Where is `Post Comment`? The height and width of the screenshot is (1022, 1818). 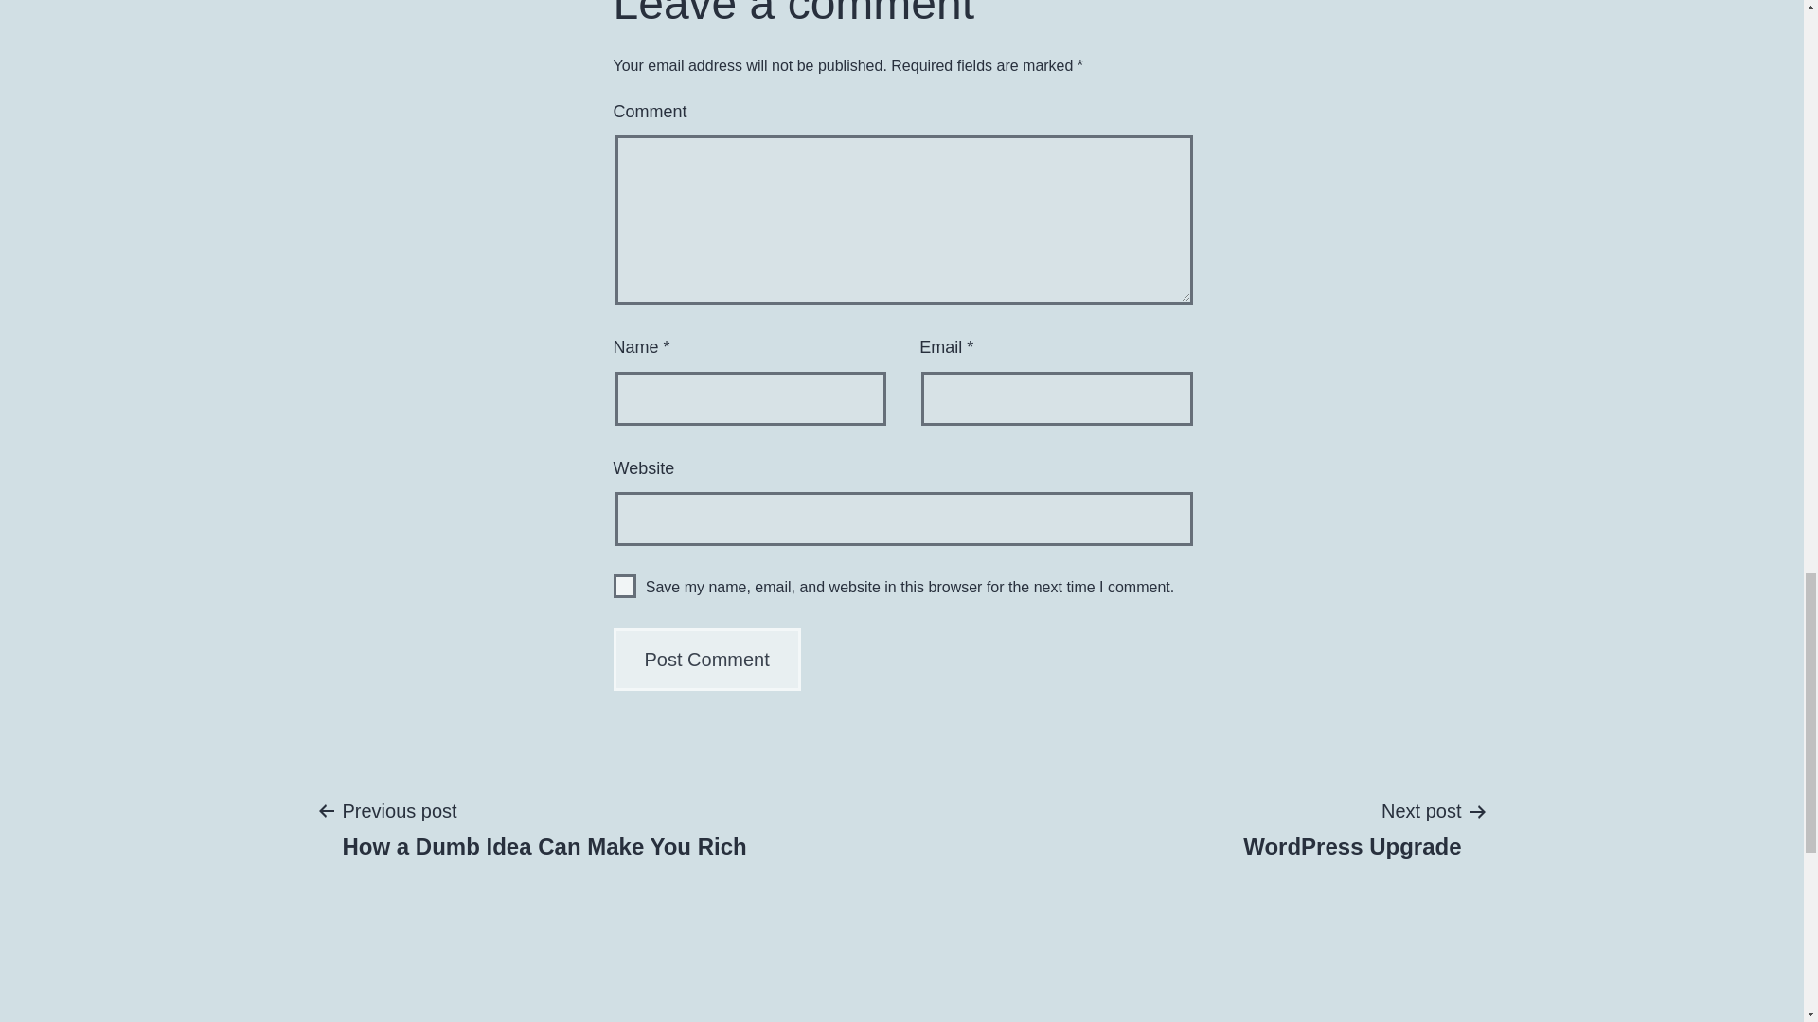
Post Comment is located at coordinates (544, 828).